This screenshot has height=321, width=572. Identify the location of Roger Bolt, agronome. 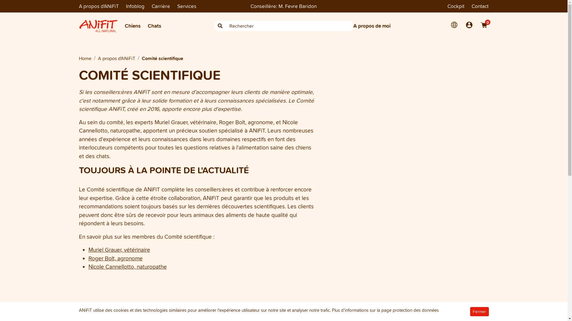
(115, 258).